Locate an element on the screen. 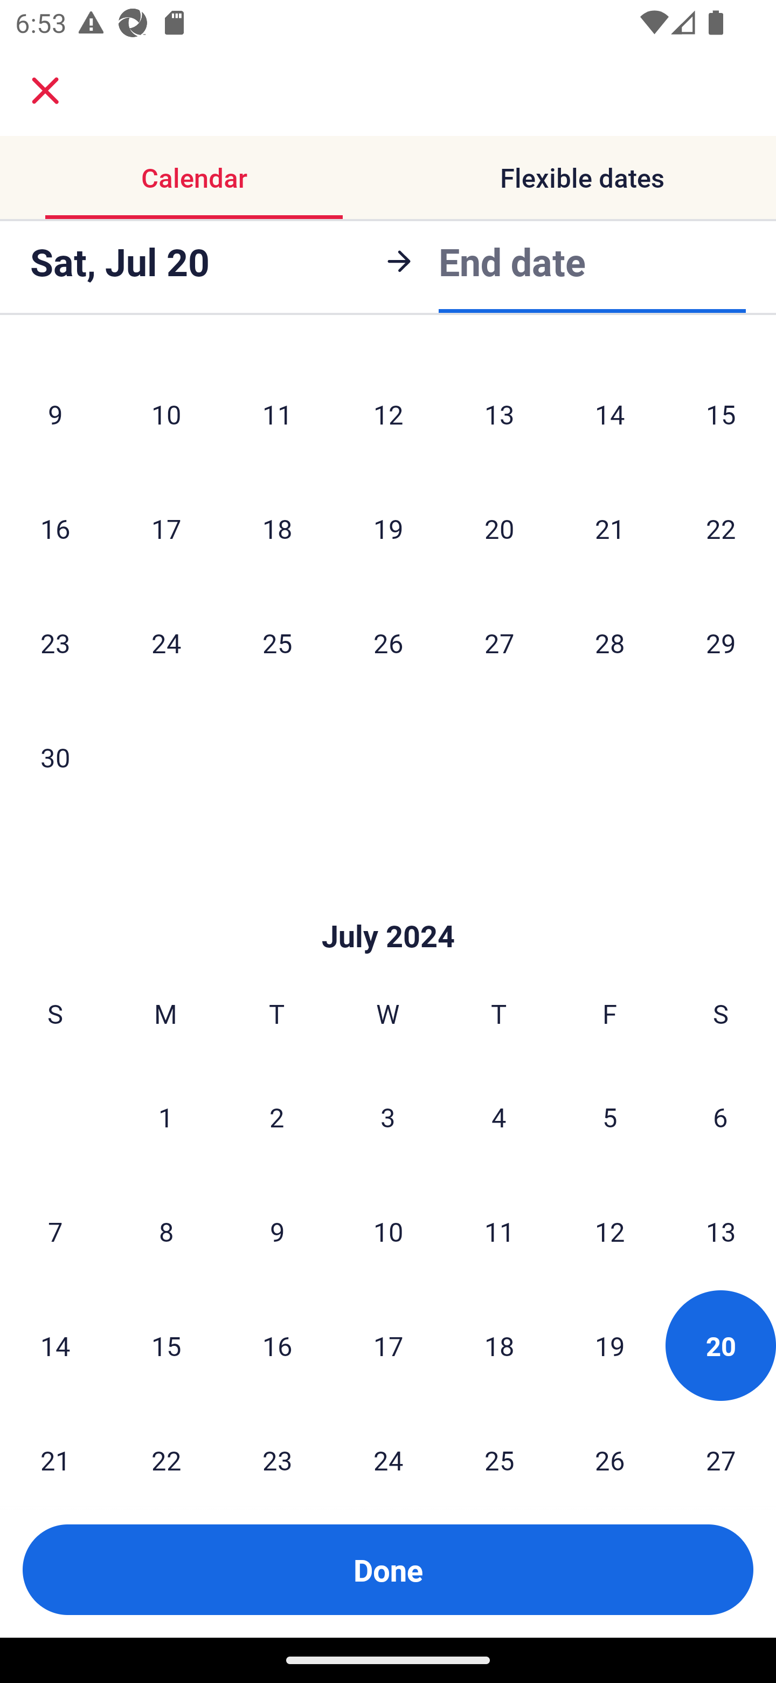  21 Sunday, July 21, 2024 is located at coordinates (55, 1442).